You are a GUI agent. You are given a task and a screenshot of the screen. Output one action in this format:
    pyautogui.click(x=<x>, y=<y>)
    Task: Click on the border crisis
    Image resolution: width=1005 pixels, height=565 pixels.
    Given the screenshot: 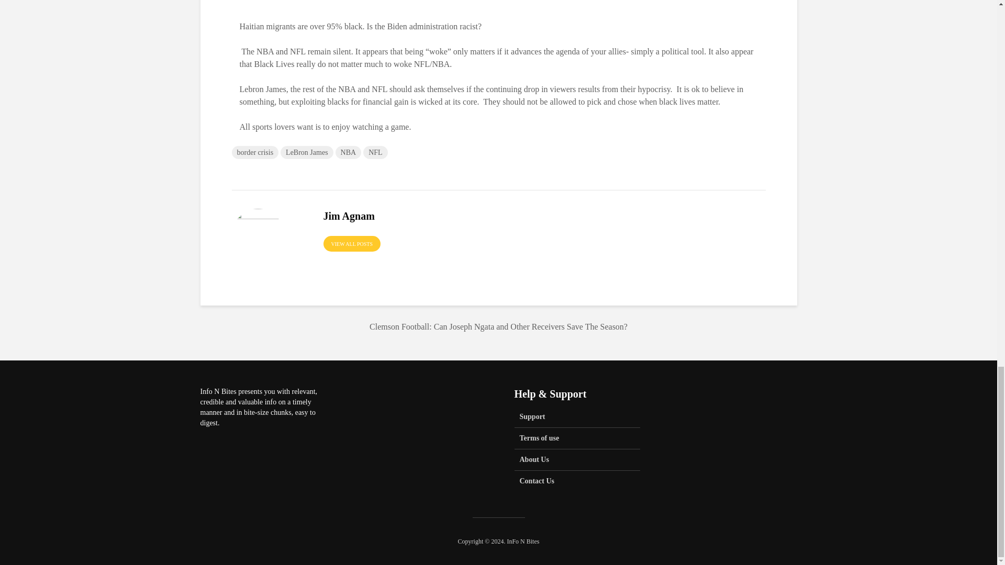 What is the action you would take?
    pyautogui.click(x=254, y=152)
    